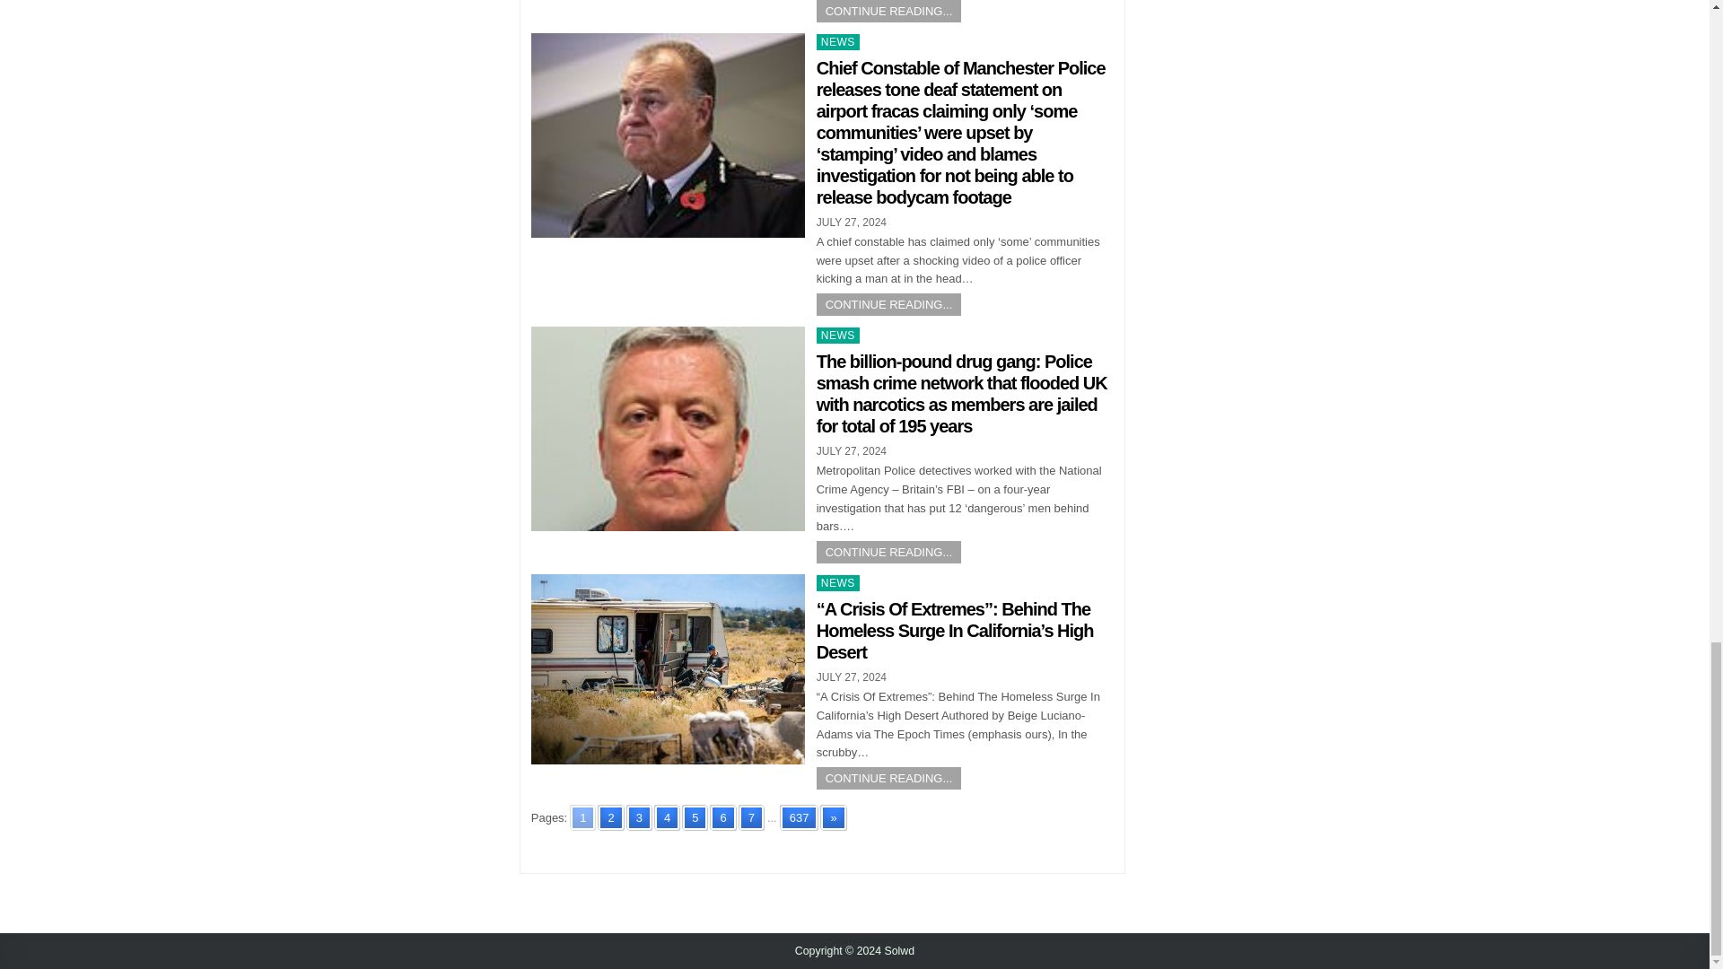 This screenshot has width=1723, height=969. Describe the element at coordinates (888, 11) in the screenshot. I see `CONTINUE READING...` at that location.